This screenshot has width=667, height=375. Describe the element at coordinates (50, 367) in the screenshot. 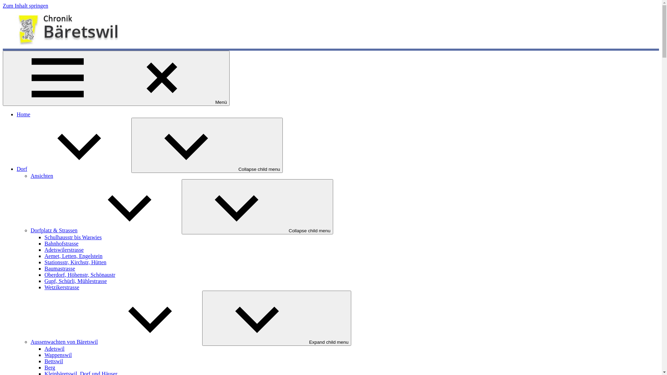

I see `Berg` at that location.